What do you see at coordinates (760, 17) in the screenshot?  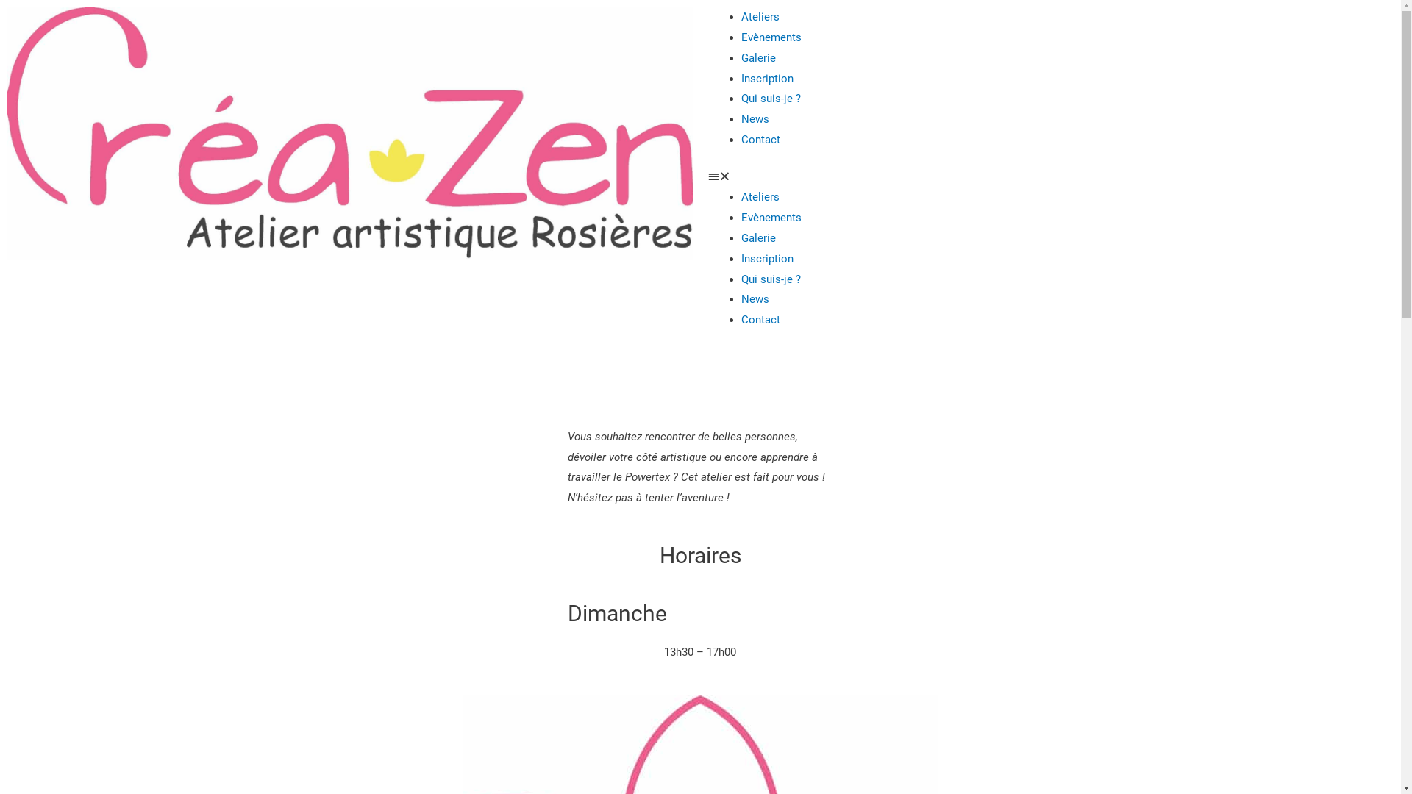 I see `Ateliers` at bounding box center [760, 17].